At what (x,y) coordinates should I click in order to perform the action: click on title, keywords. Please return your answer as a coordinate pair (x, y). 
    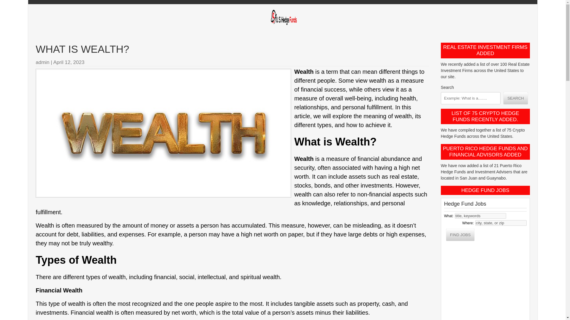
    Looking at the image, I should click on (480, 216).